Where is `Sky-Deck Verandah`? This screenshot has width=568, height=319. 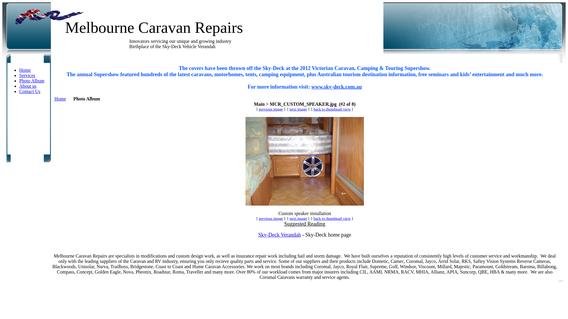 Sky-Deck Verandah is located at coordinates (280, 235).